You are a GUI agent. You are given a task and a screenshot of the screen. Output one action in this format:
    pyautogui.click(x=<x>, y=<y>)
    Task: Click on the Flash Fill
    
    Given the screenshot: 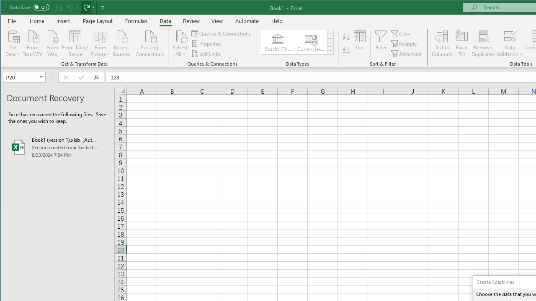 What is the action you would take?
    pyautogui.click(x=461, y=43)
    